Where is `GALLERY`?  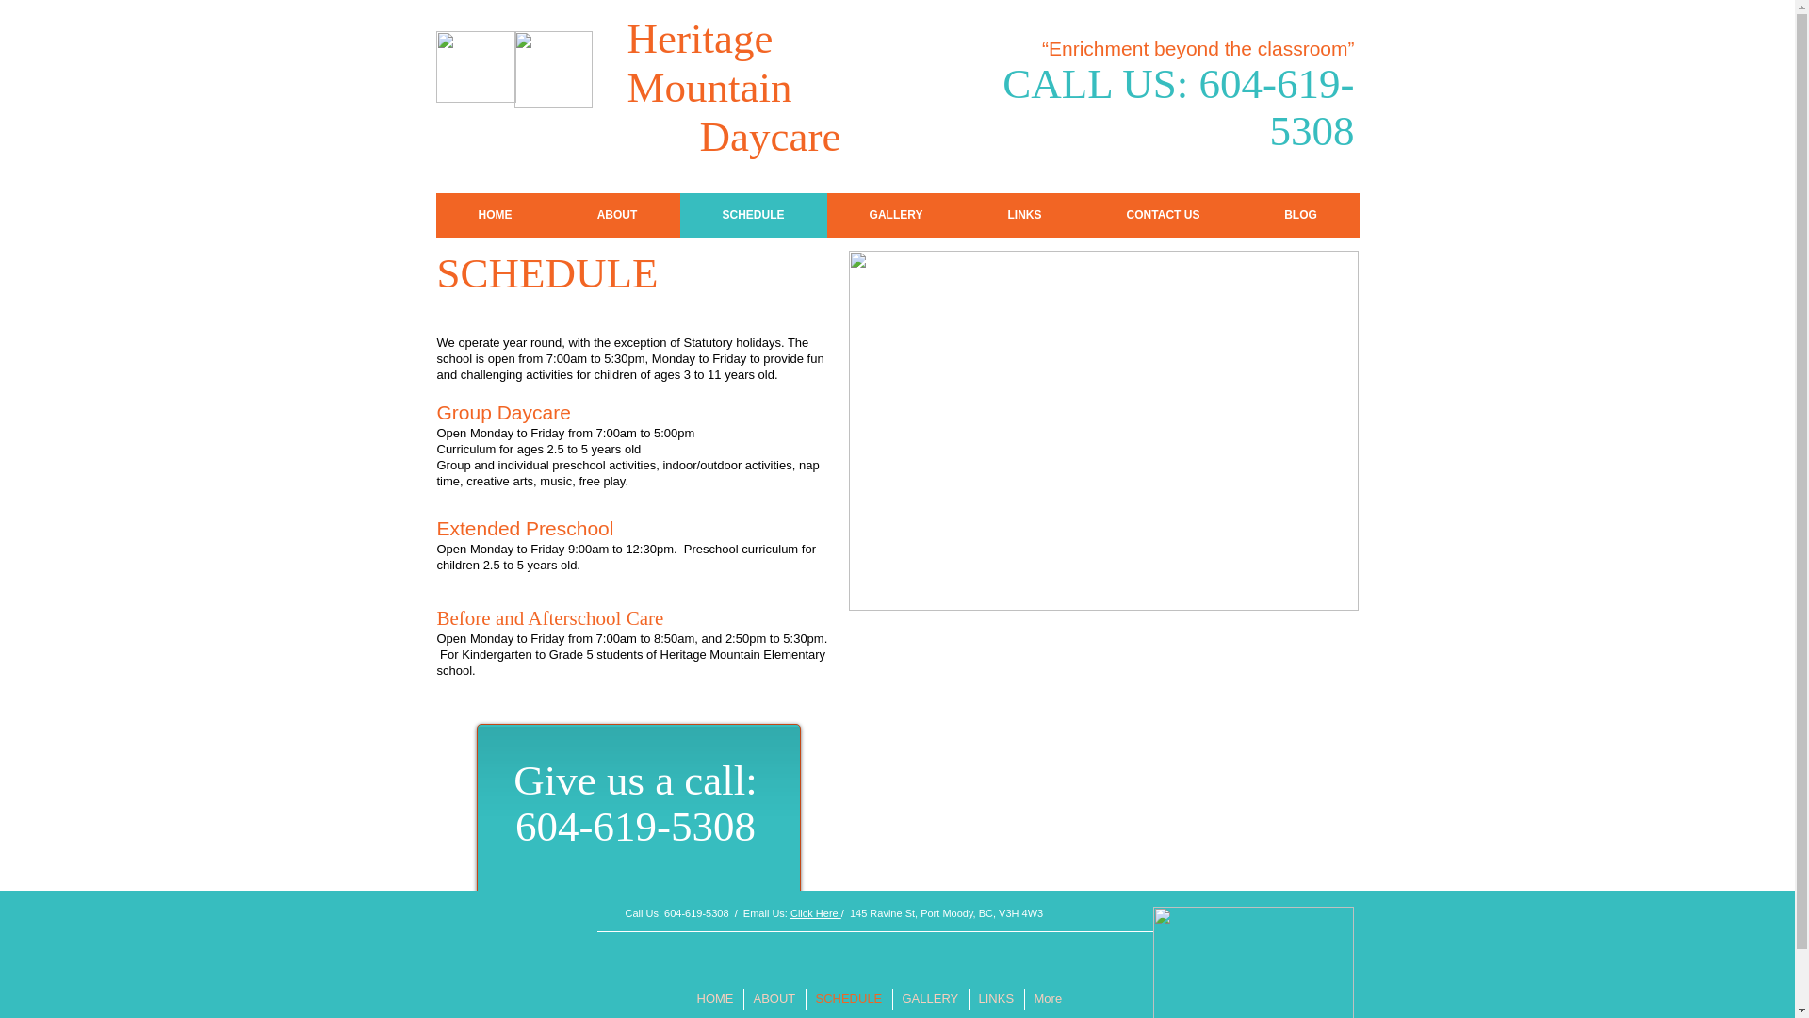
GALLERY is located at coordinates (929, 999).